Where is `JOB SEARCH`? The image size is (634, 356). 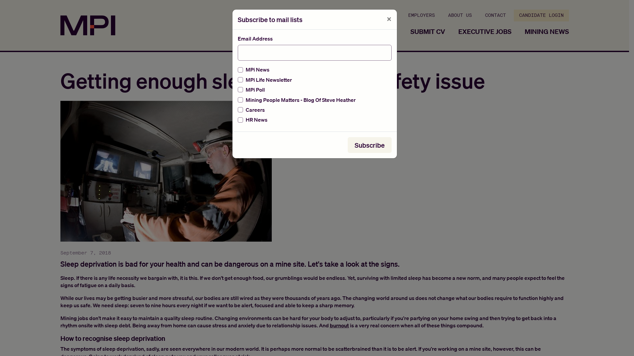 JOB SEARCH is located at coordinates (378, 32).